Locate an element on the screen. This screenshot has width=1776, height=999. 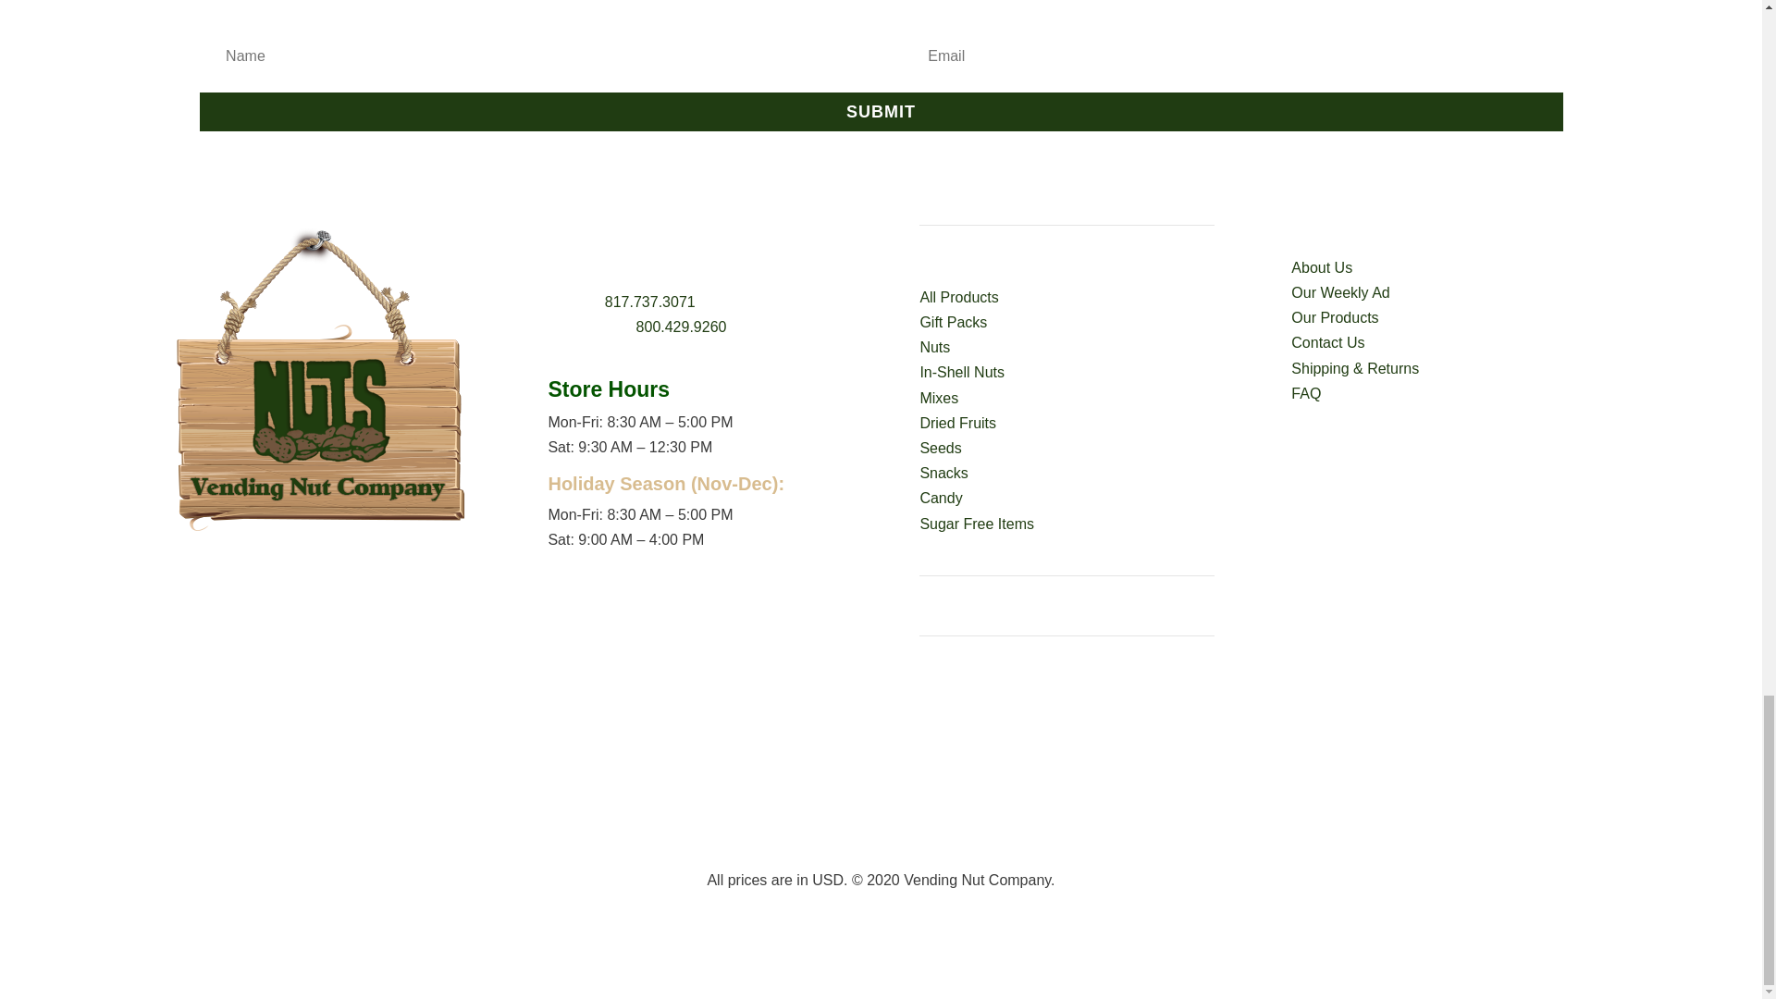
Seeds is located at coordinates (940, 448).